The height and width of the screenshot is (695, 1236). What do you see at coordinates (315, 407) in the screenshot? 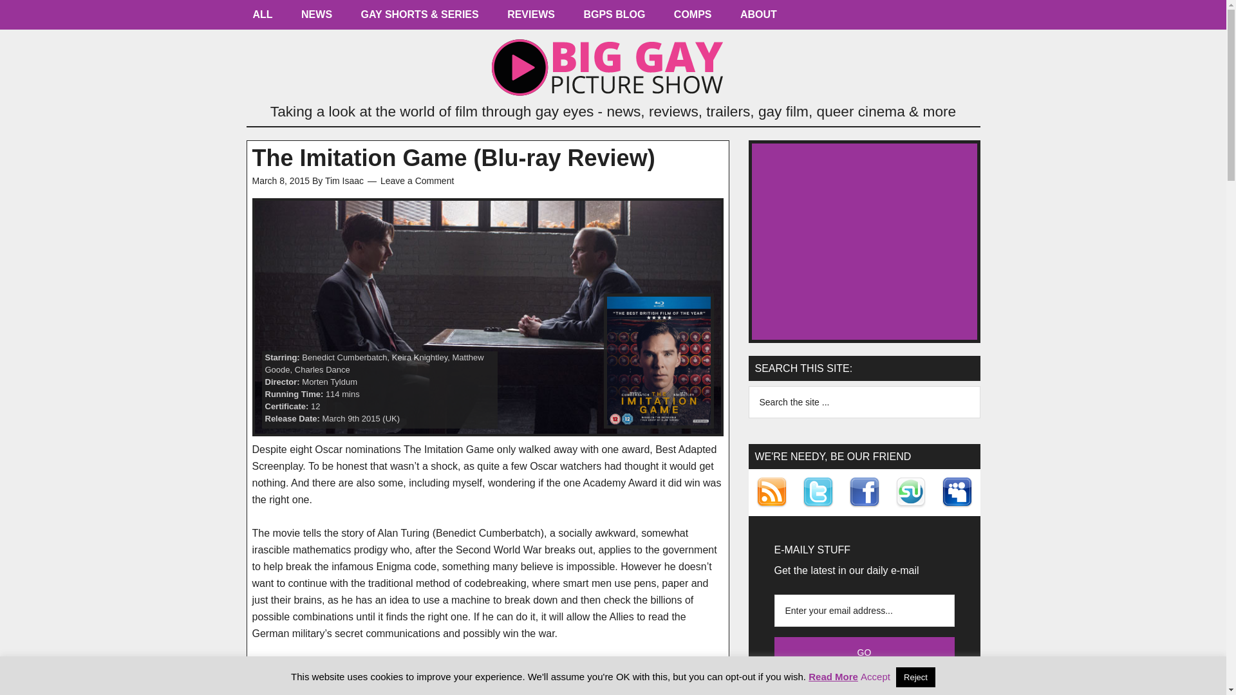
I see `12` at bounding box center [315, 407].